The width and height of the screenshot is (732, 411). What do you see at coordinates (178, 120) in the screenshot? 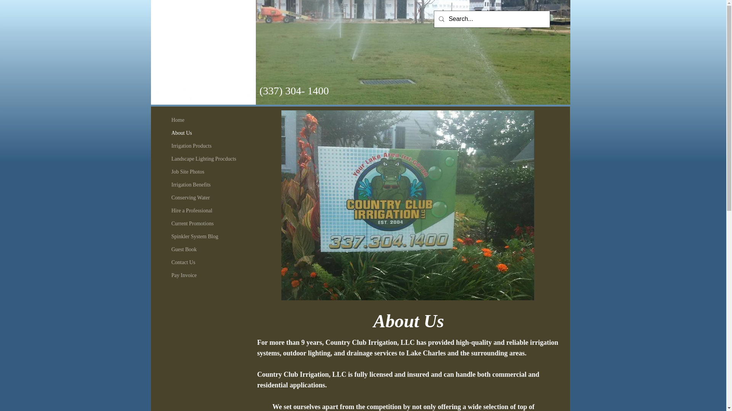
I see `Home` at bounding box center [178, 120].